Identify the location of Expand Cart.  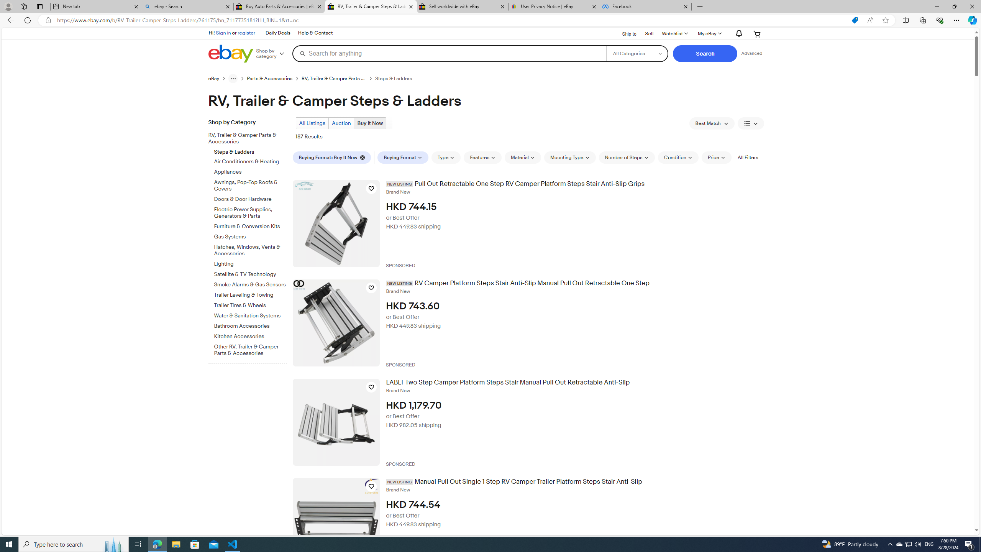
(757, 34).